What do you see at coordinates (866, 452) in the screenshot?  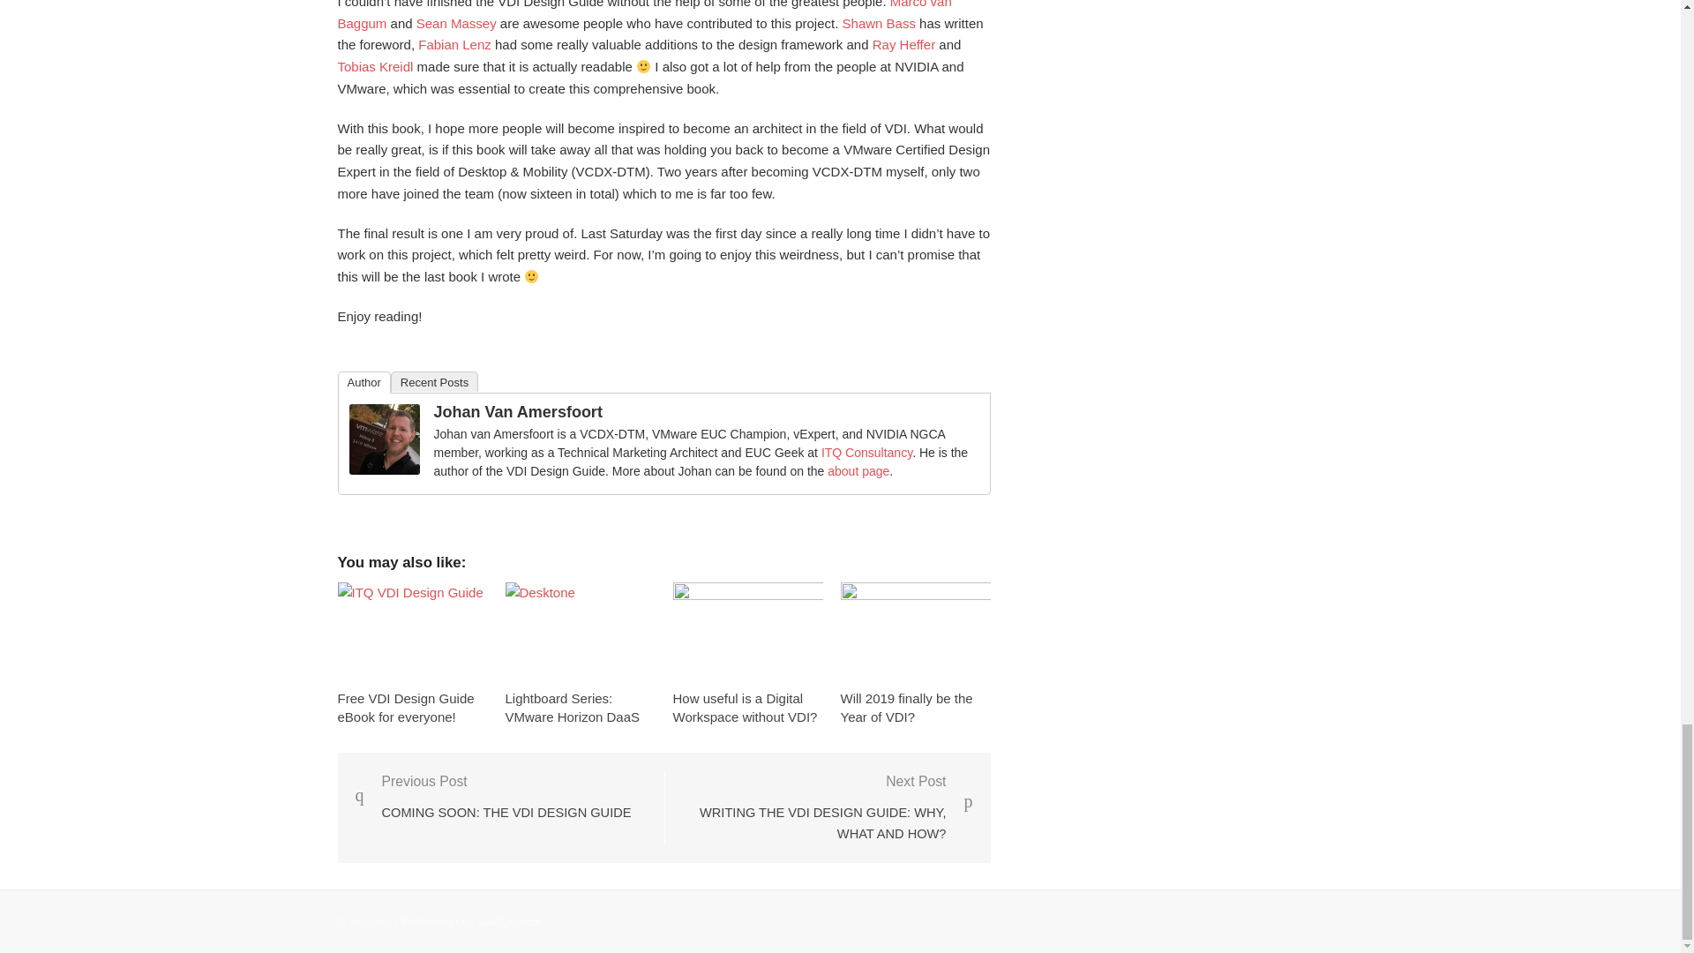 I see `ITQ Consultancy` at bounding box center [866, 452].